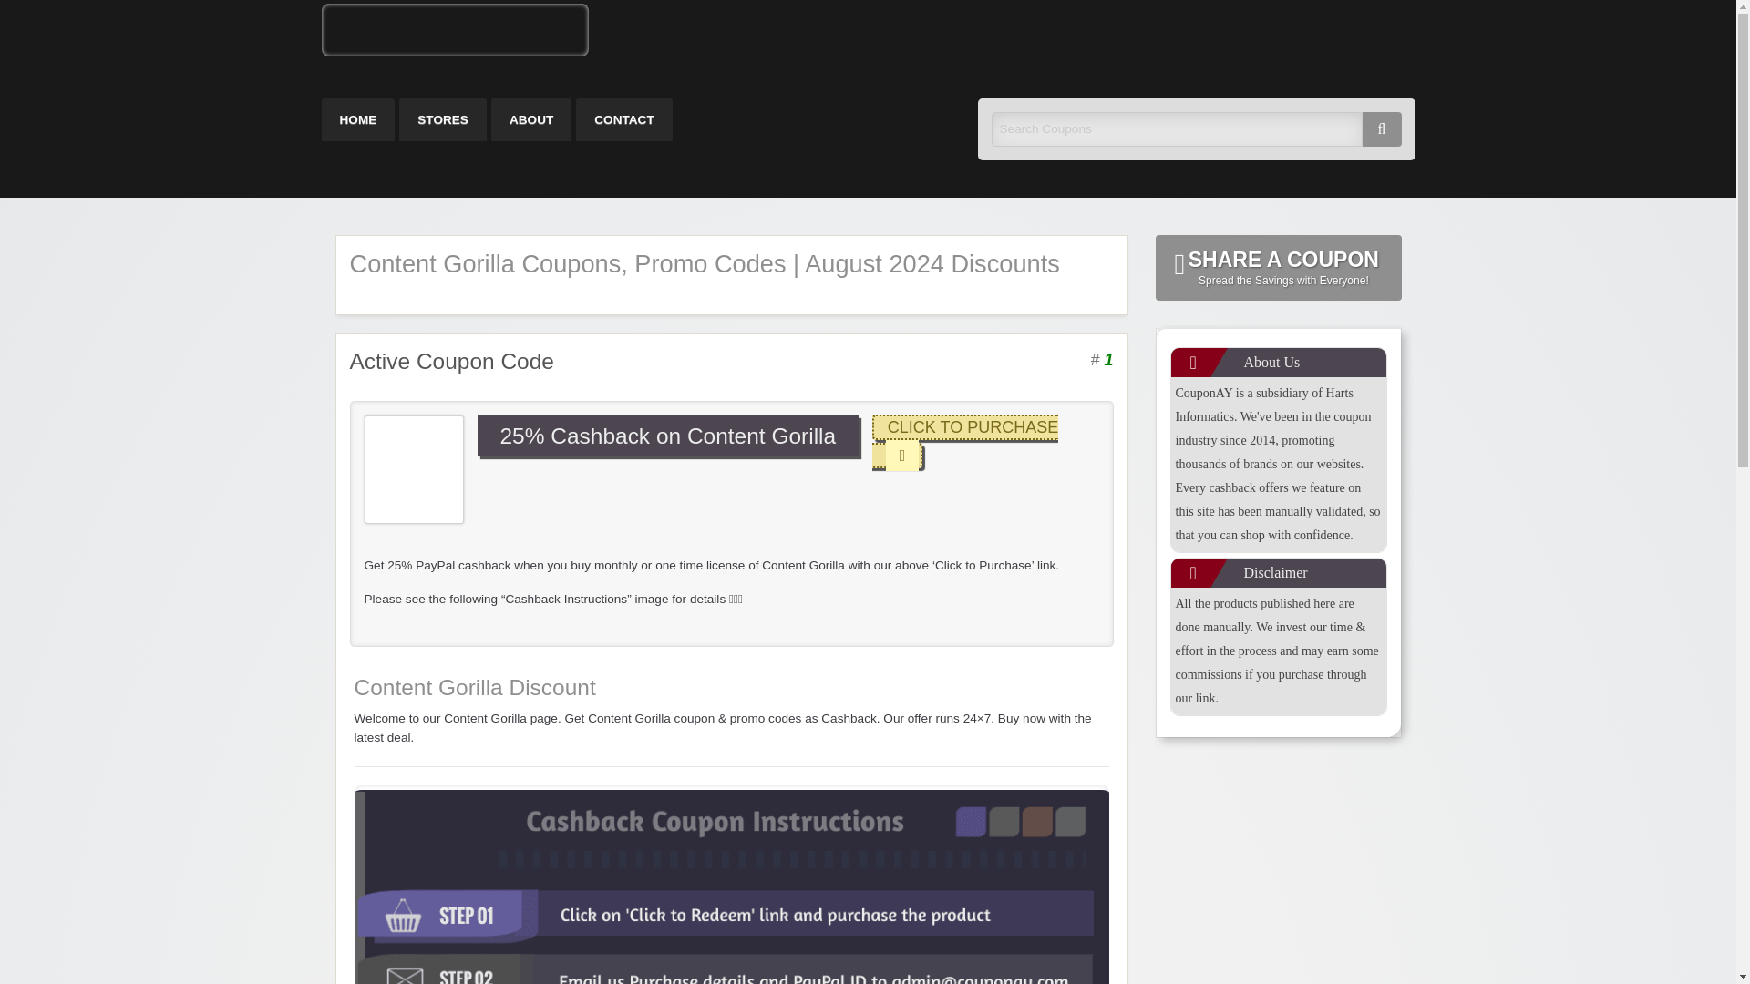  What do you see at coordinates (964, 441) in the screenshot?
I see `STORES` at bounding box center [964, 441].